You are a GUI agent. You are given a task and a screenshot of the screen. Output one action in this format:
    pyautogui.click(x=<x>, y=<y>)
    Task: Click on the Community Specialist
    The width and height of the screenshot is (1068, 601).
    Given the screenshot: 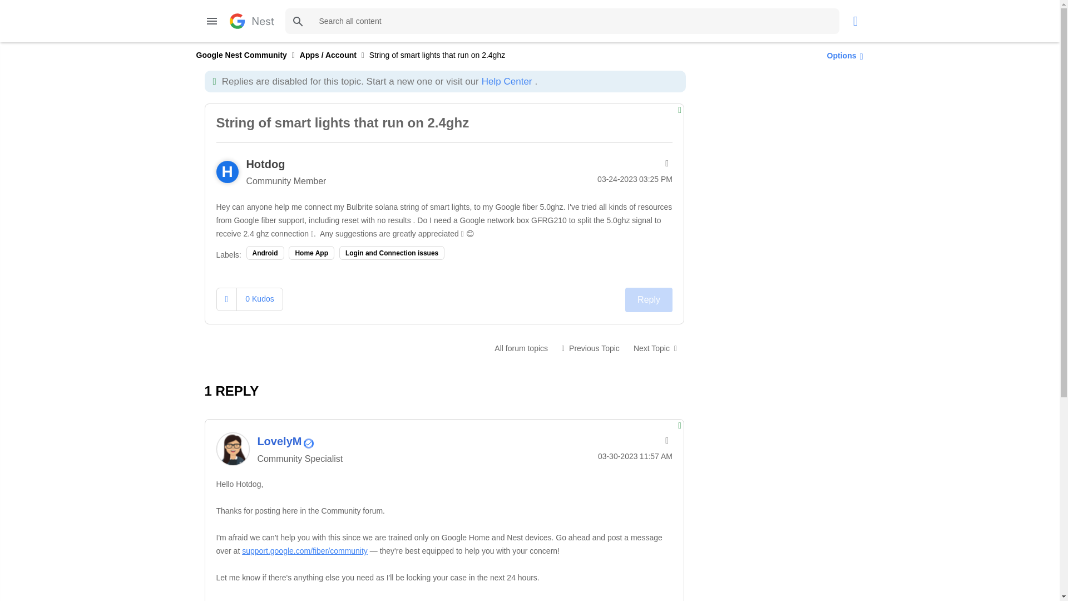 What is the action you would take?
    pyautogui.click(x=308, y=443)
    